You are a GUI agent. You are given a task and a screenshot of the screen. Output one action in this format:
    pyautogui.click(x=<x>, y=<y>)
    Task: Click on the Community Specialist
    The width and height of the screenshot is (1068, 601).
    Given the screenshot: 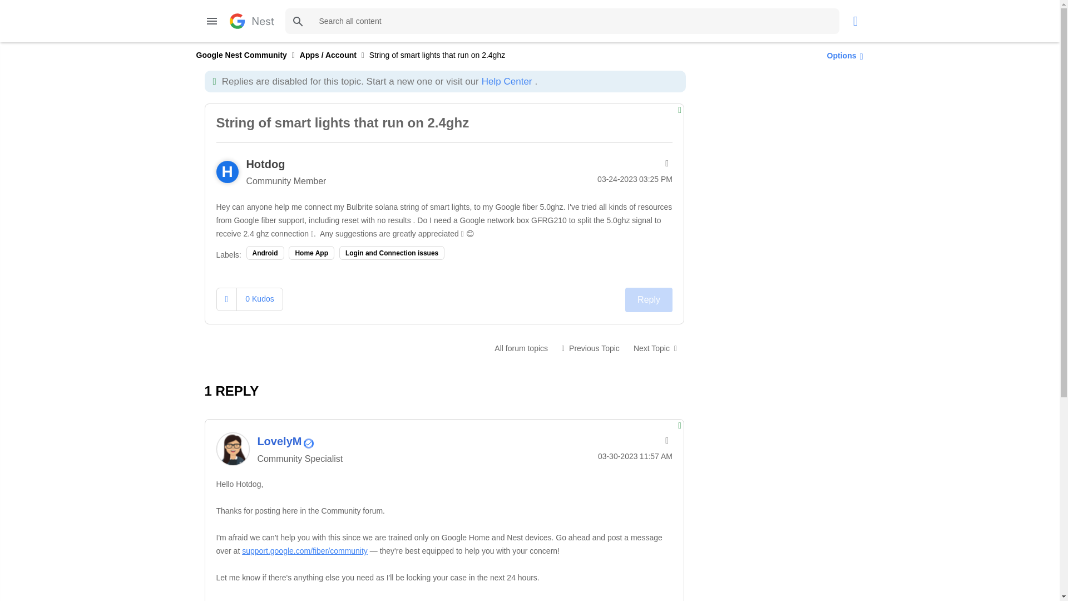 What is the action you would take?
    pyautogui.click(x=308, y=443)
    